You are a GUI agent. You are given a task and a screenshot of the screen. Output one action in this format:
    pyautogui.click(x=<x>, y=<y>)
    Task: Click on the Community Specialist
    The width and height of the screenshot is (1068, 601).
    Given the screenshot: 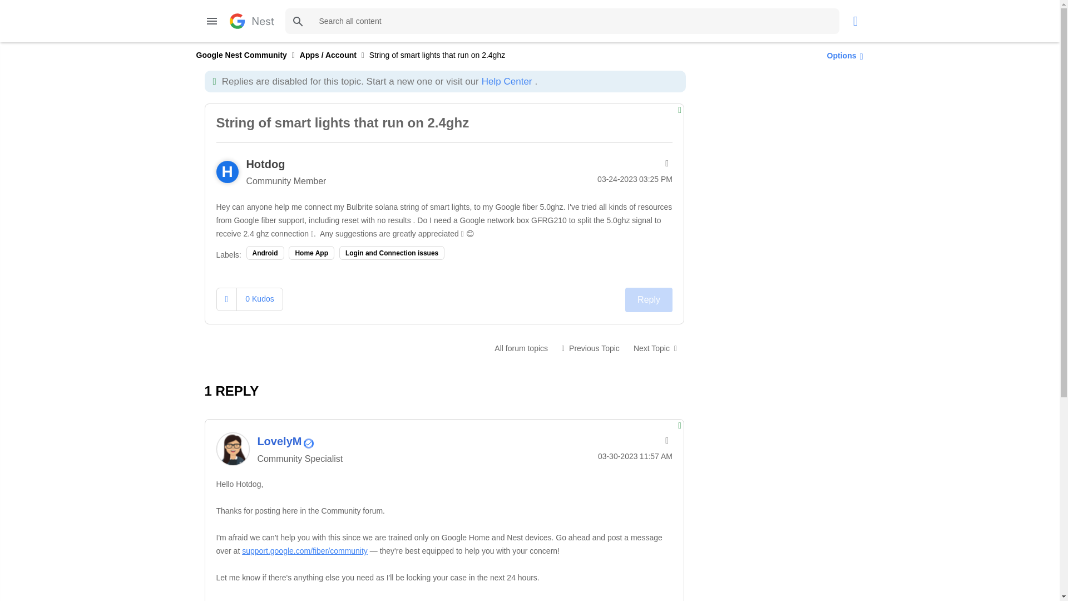 What is the action you would take?
    pyautogui.click(x=308, y=443)
    